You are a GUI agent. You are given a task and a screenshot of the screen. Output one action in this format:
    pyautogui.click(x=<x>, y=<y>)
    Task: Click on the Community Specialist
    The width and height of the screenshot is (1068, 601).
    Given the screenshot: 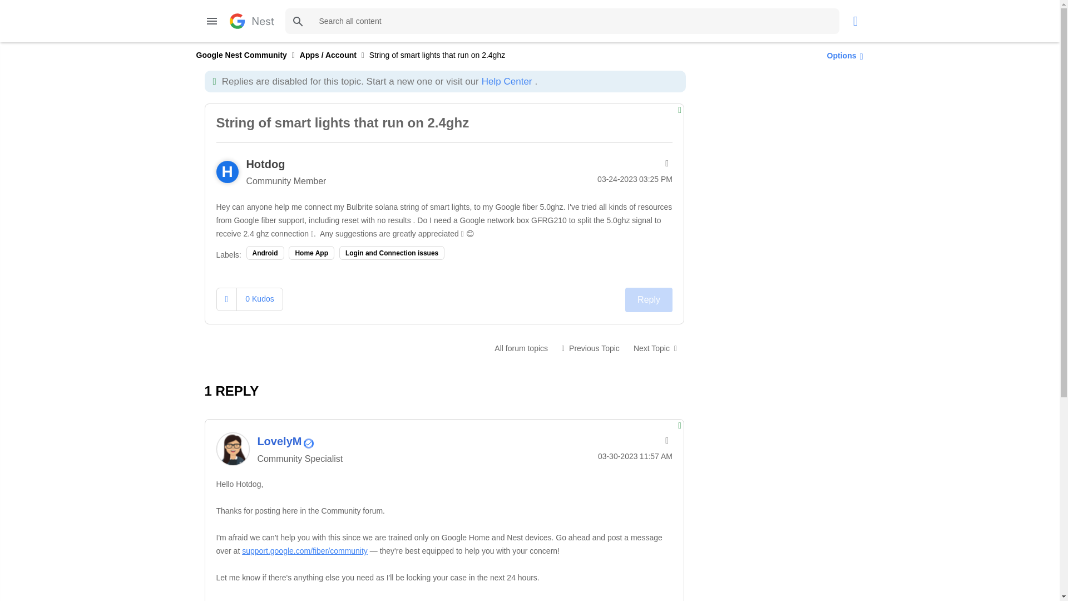 What is the action you would take?
    pyautogui.click(x=308, y=443)
    